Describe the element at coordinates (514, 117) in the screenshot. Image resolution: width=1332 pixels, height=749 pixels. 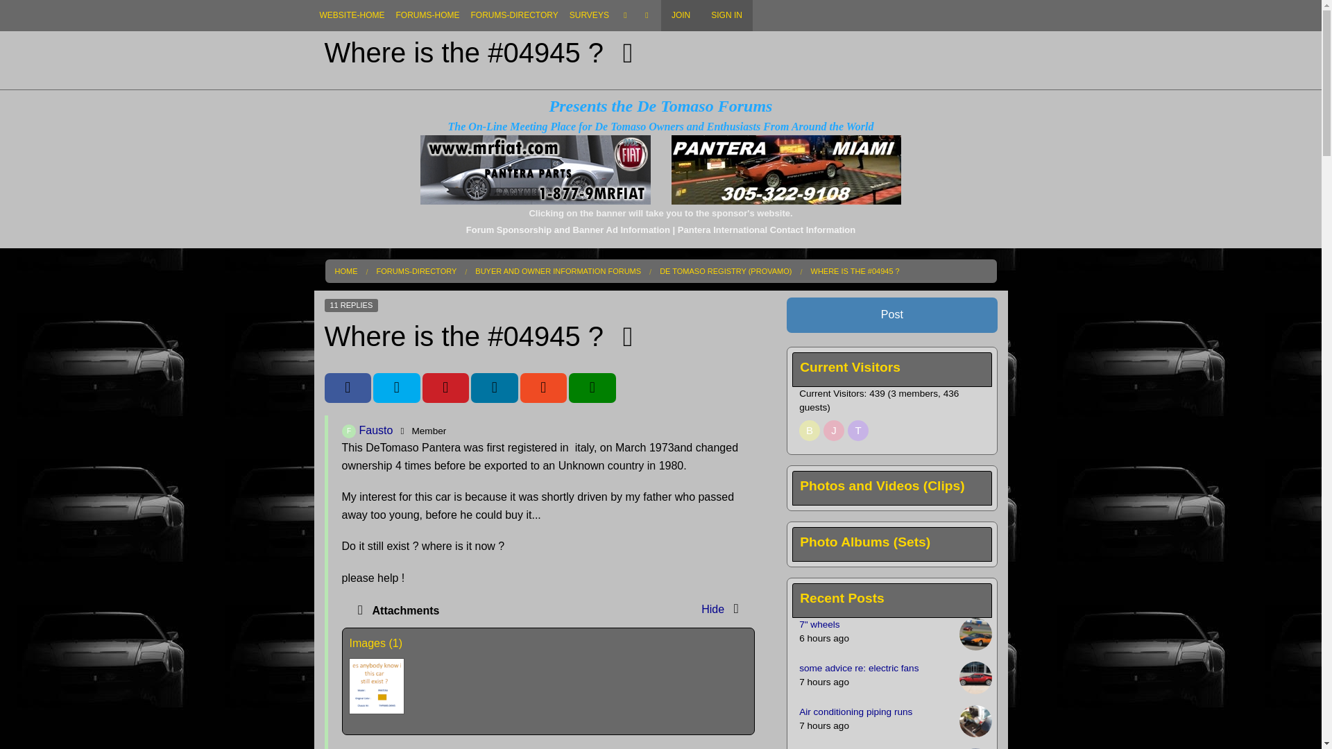
I see `SOCIALIZING FORUMS` at that location.